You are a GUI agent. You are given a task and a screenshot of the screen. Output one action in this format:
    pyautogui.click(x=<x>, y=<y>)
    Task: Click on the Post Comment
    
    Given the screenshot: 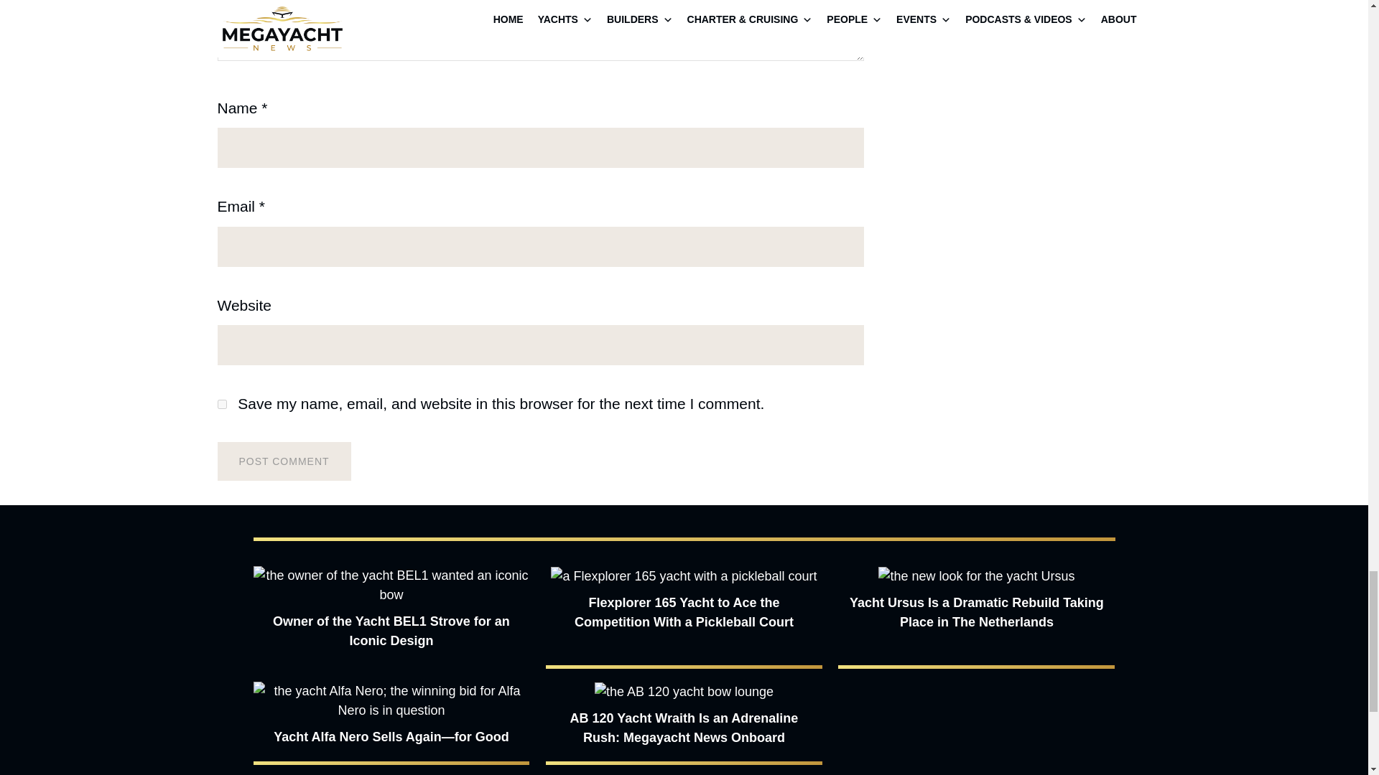 What is the action you would take?
    pyautogui.click(x=283, y=461)
    